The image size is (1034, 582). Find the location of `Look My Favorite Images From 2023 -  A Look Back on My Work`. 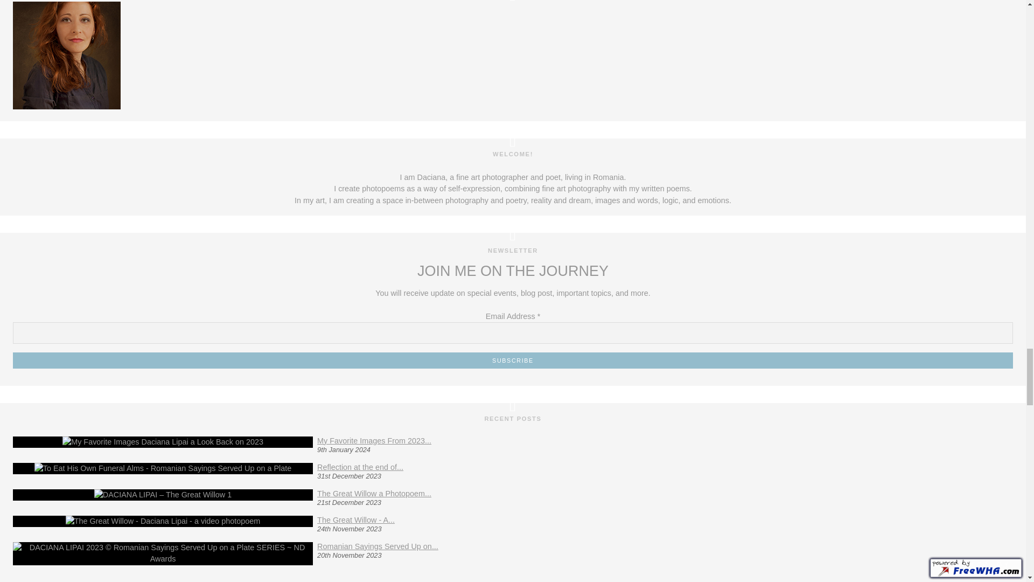

Look My Favorite Images From 2023 -  A Look Back on My Work is located at coordinates (374, 441).